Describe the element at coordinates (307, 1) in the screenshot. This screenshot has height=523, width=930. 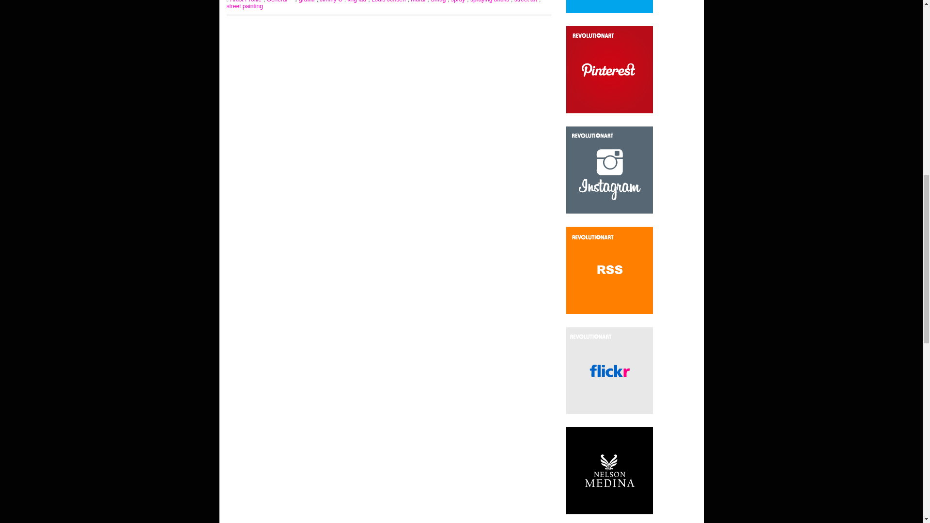
I see `graffiti` at that location.